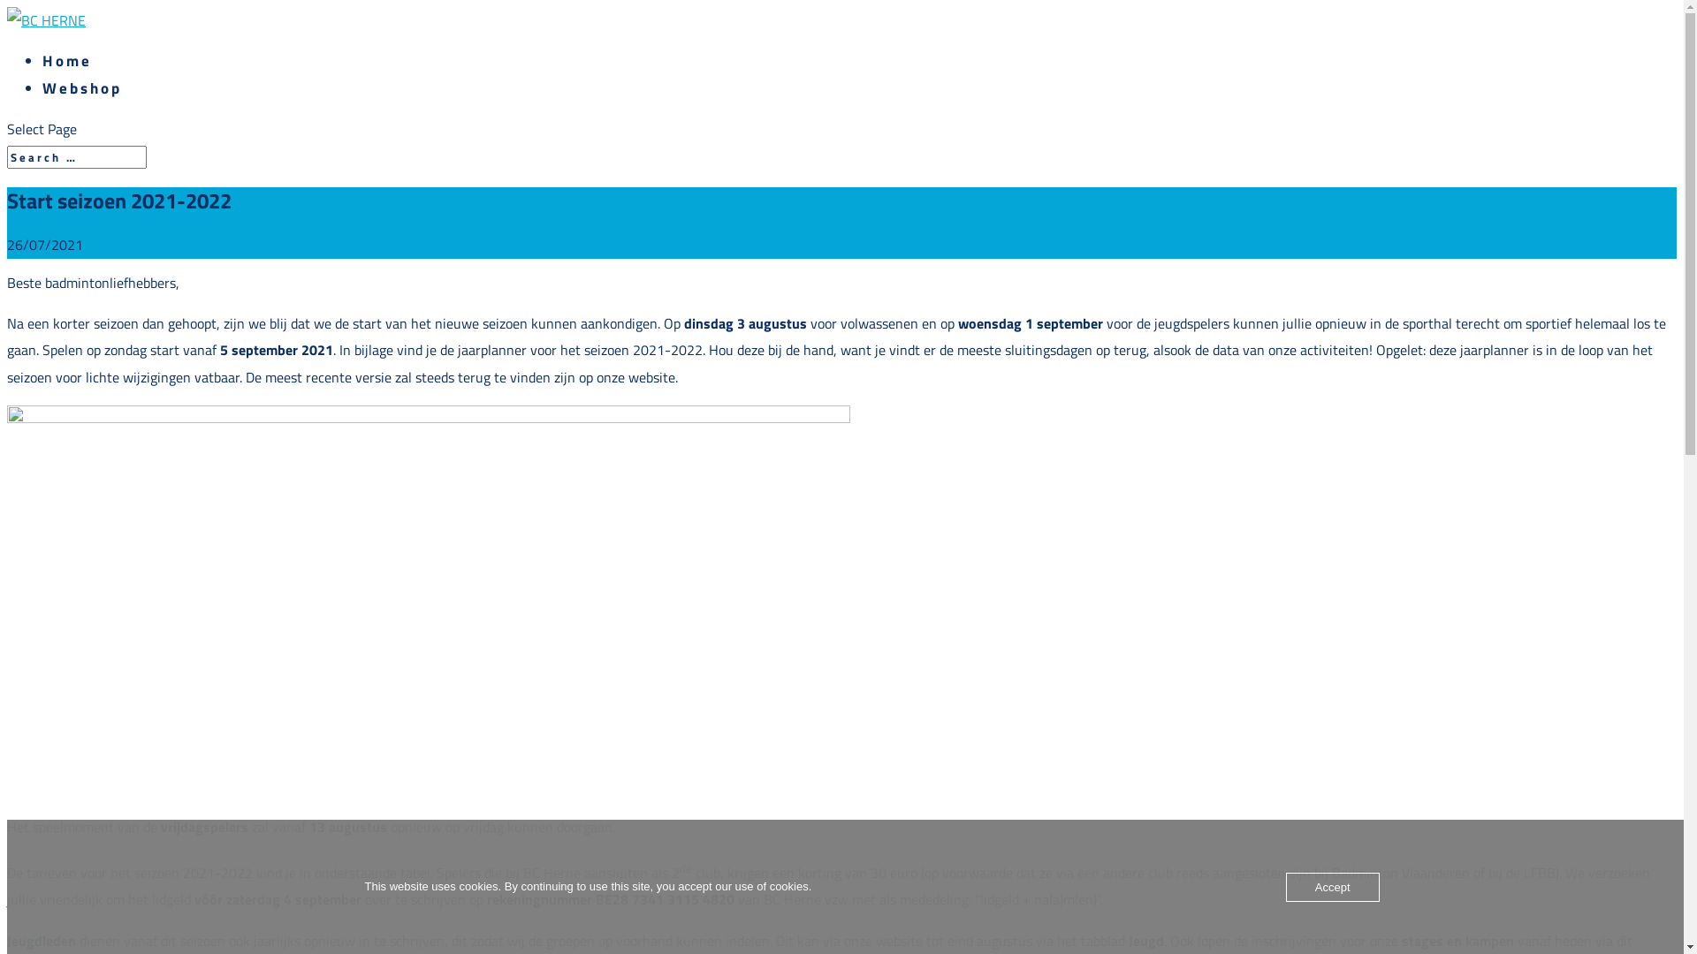  What do you see at coordinates (1333, 887) in the screenshot?
I see `Accept` at bounding box center [1333, 887].